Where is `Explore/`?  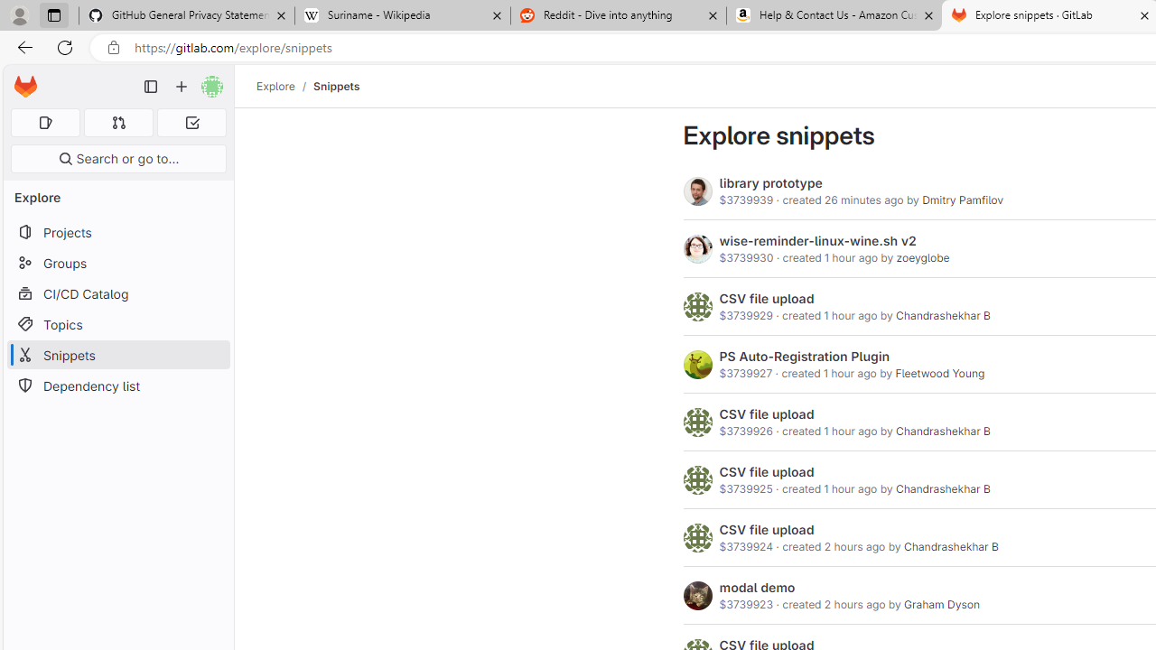 Explore/ is located at coordinates (285, 86).